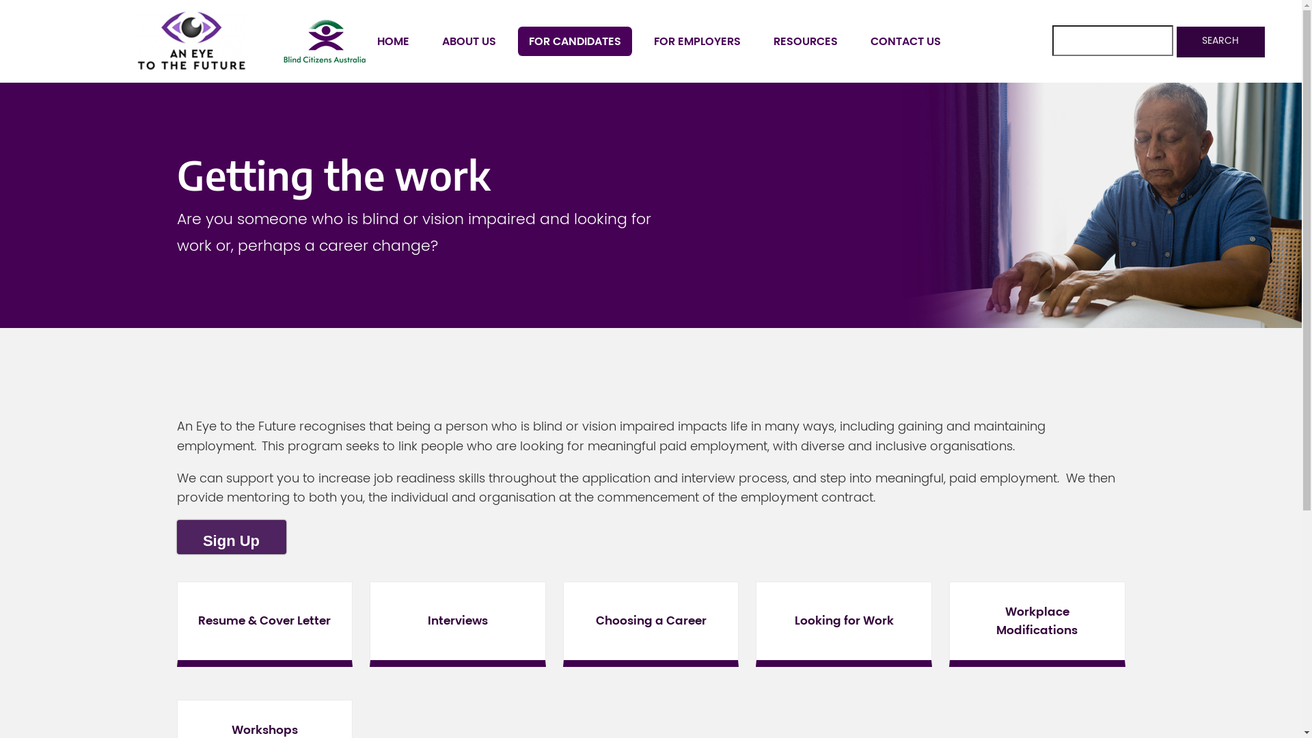  Describe the element at coordinates (1221, 42) in the screenshot. I see `Search` at that location.